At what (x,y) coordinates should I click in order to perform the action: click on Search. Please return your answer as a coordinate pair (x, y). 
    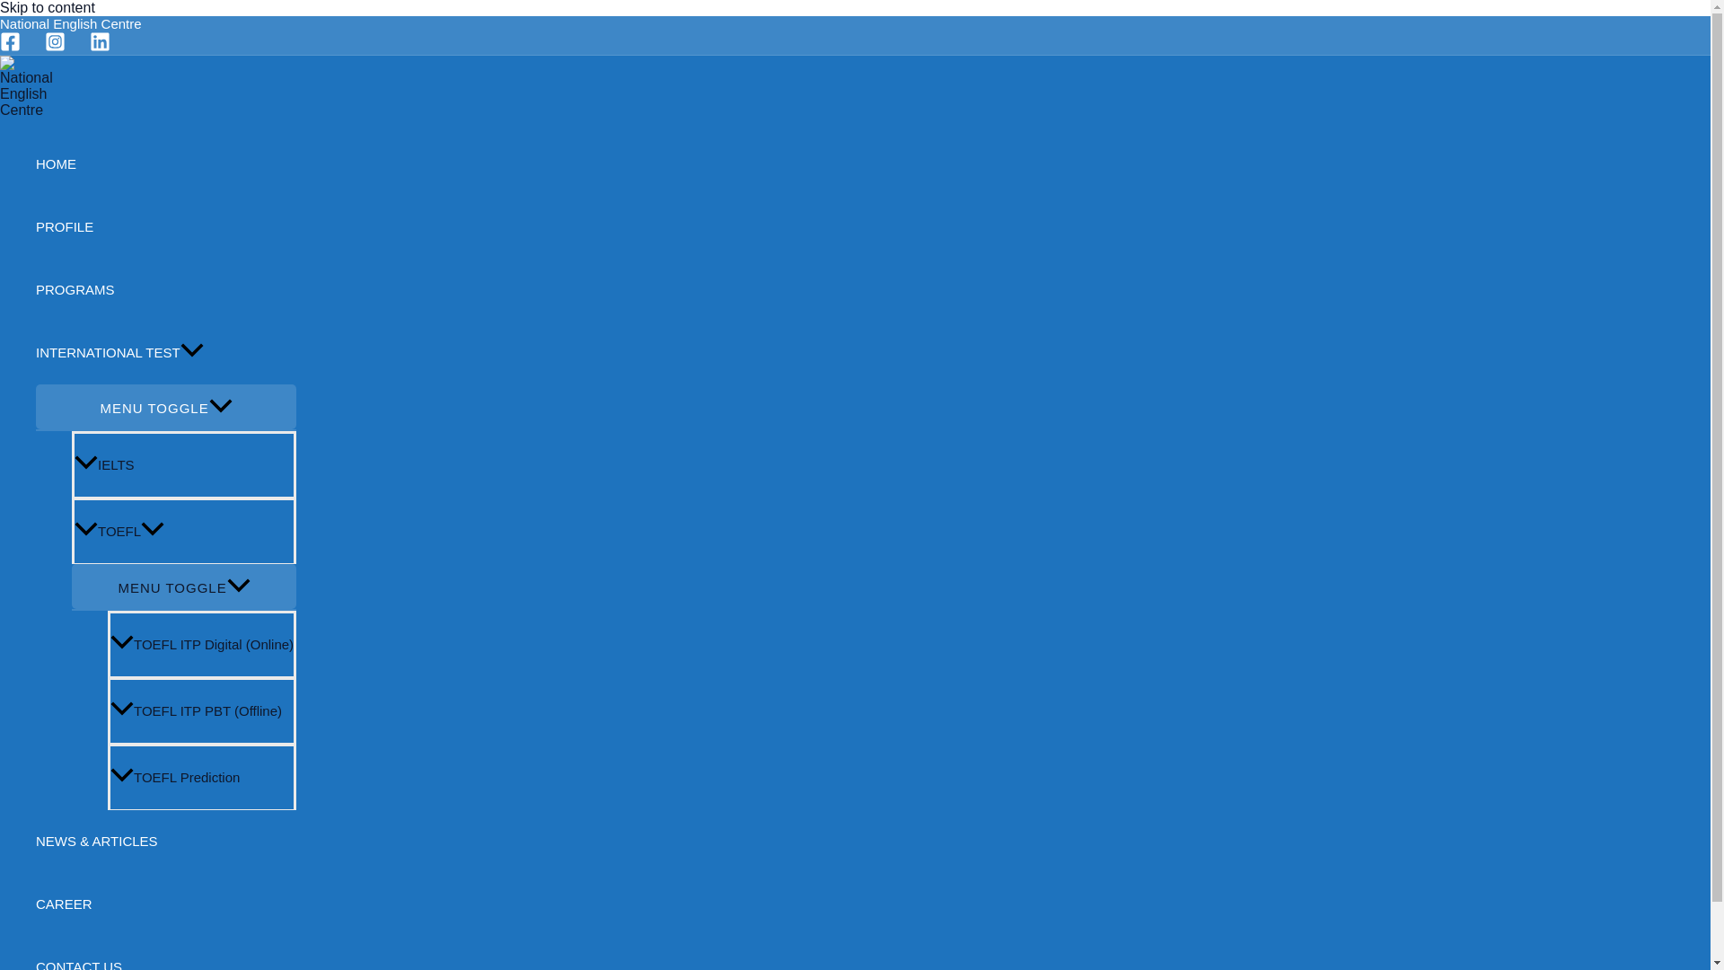
    Looking at the image, I should click on (386, 207).